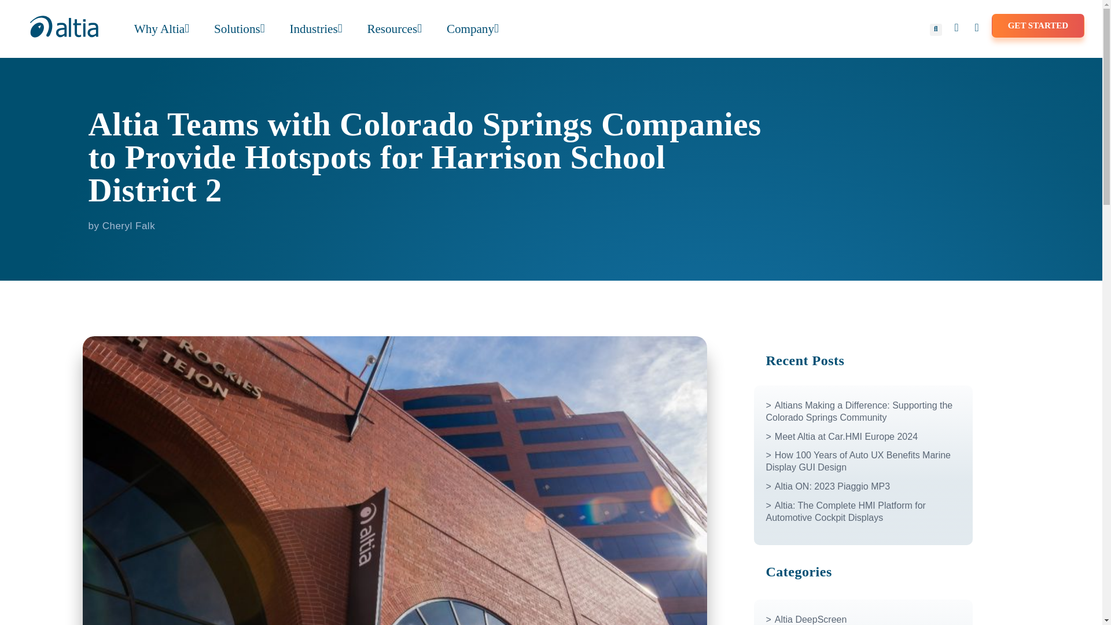 The height and width of the screenshot is (625, 1111). I want to click on Resources, so click(393, 28).